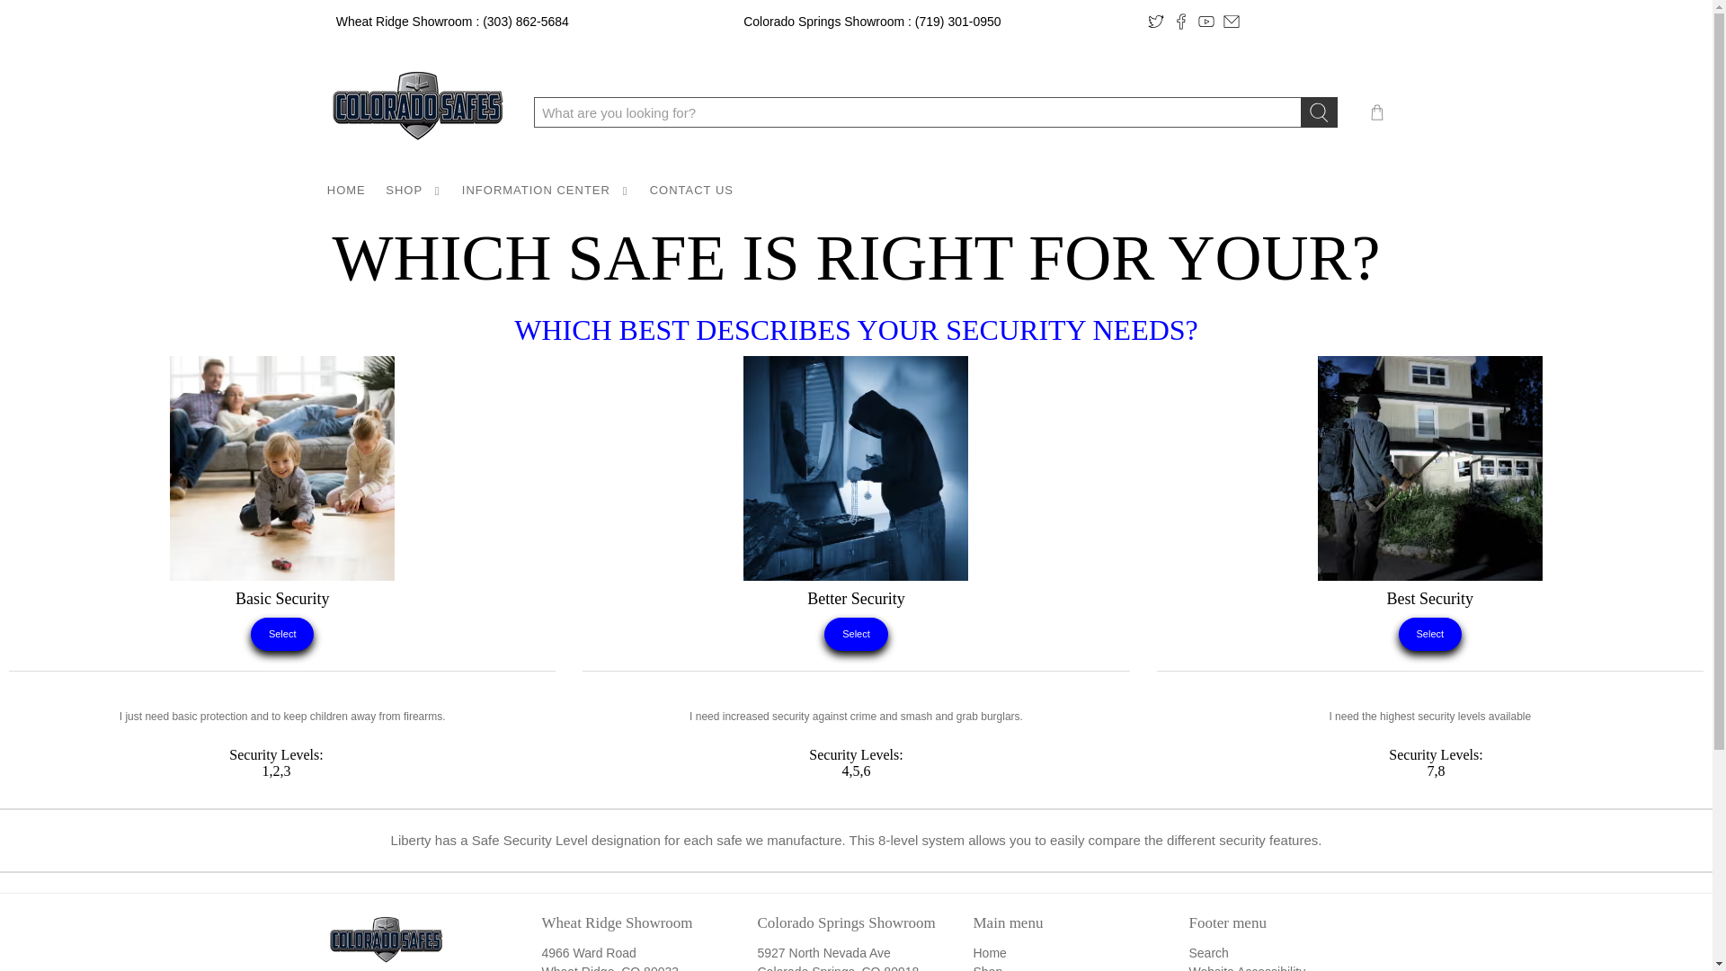 The width and height of the screenshot is (1726, 971). Describe the element at coordinates (690, 190) in the screenshot. I see `CONTACT US` at that location.